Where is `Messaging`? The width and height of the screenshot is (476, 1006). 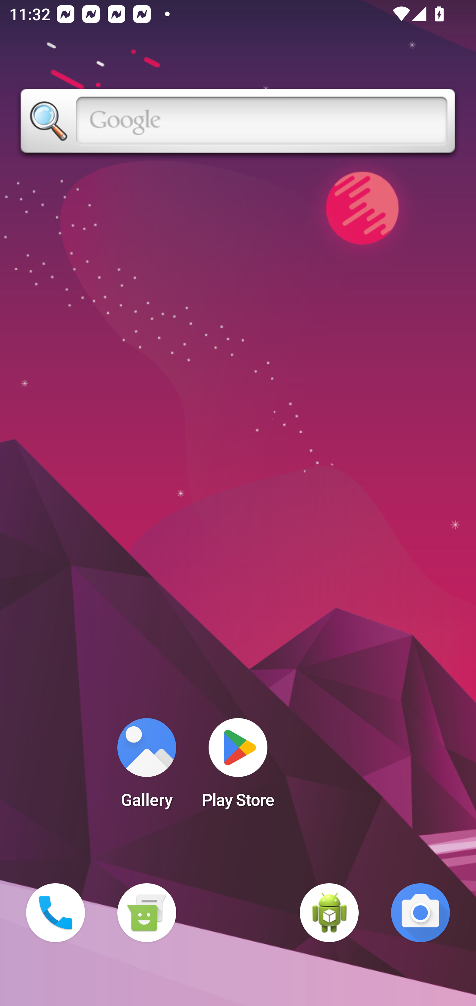
Messaging is located at coordinates (146, 913).